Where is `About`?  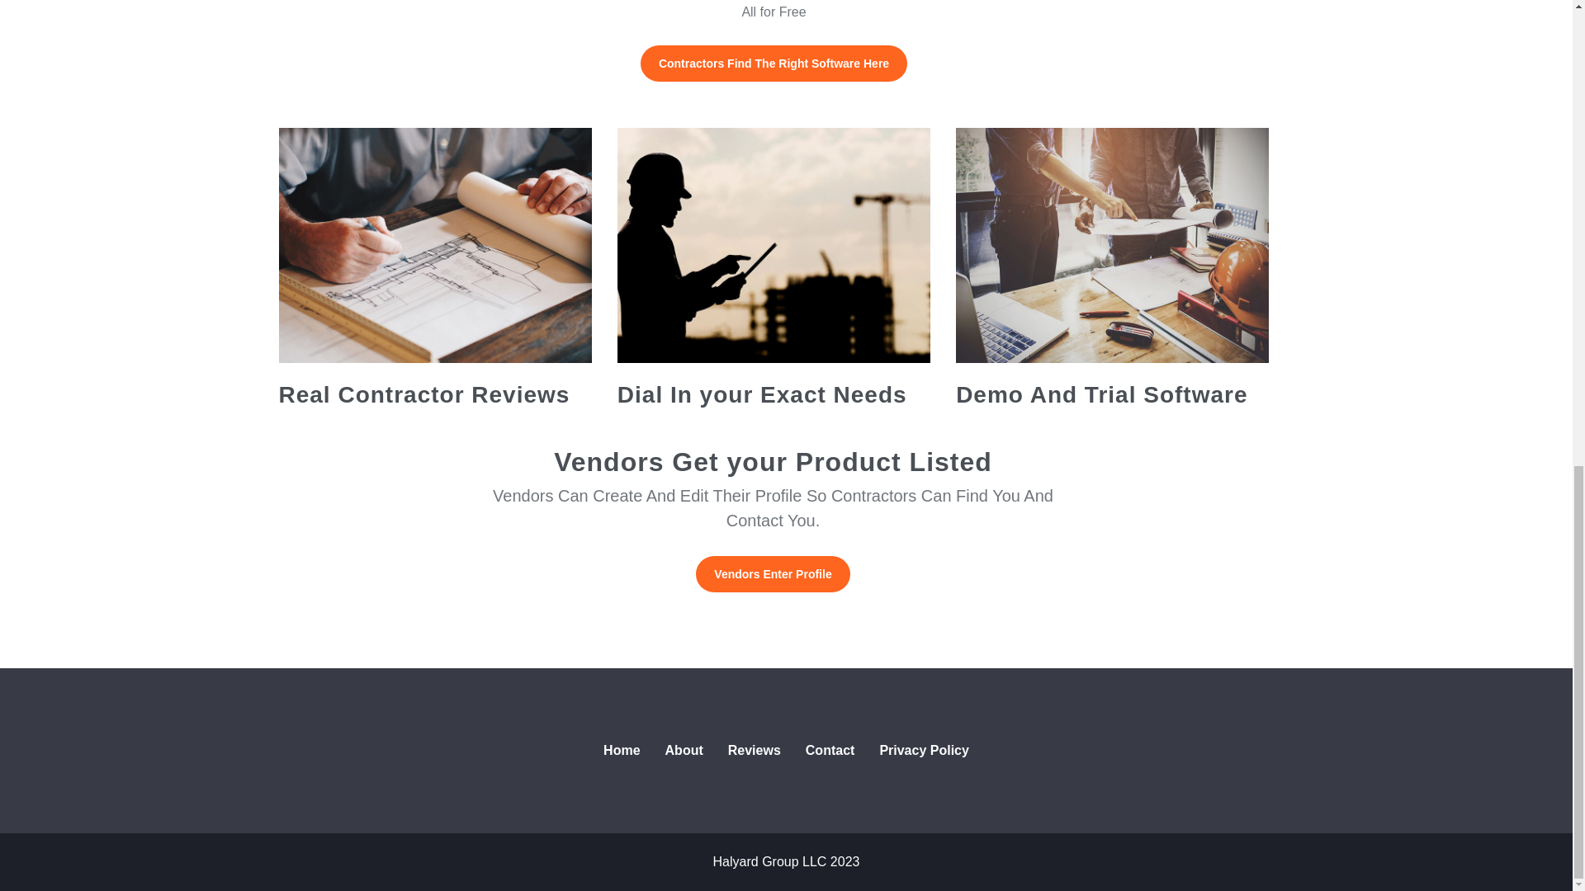
About is located at coordinates (684, 751).